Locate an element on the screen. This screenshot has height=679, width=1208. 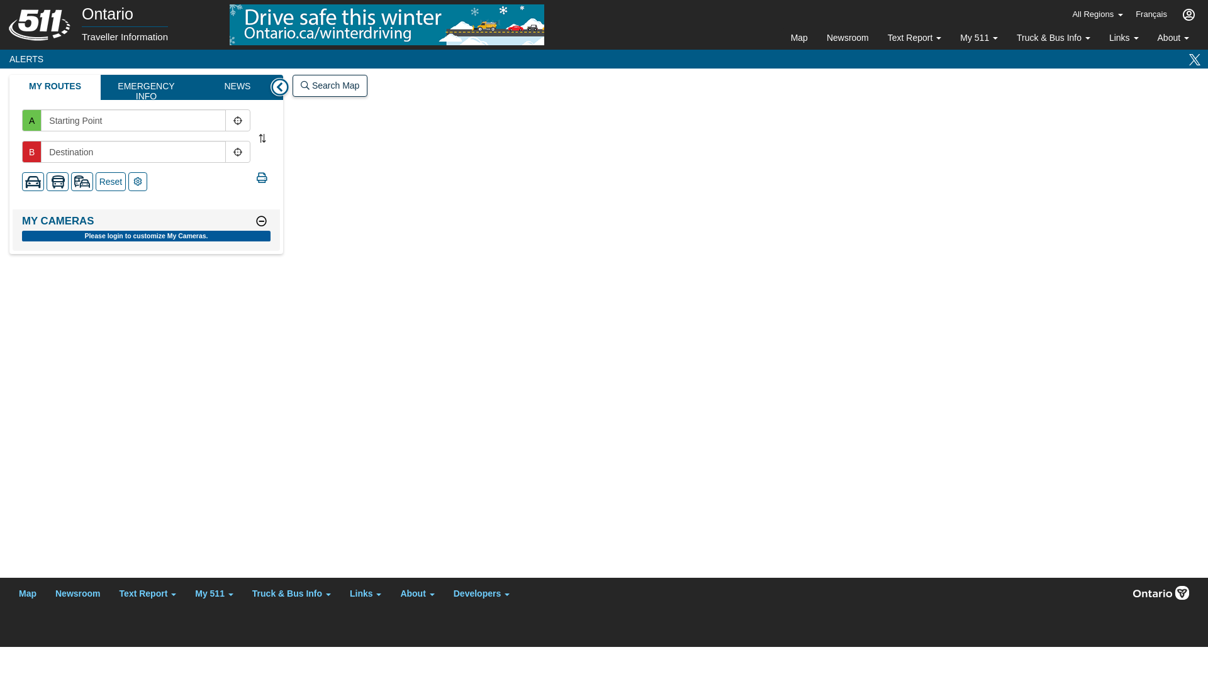
My 511 is located at coordinates (214, 592).